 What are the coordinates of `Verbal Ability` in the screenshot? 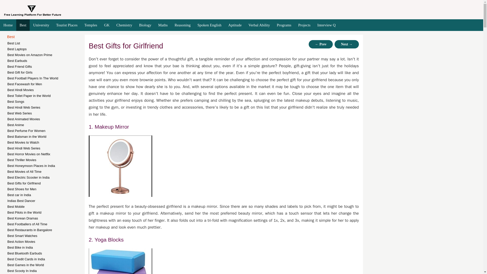 It's located at (259, 25).